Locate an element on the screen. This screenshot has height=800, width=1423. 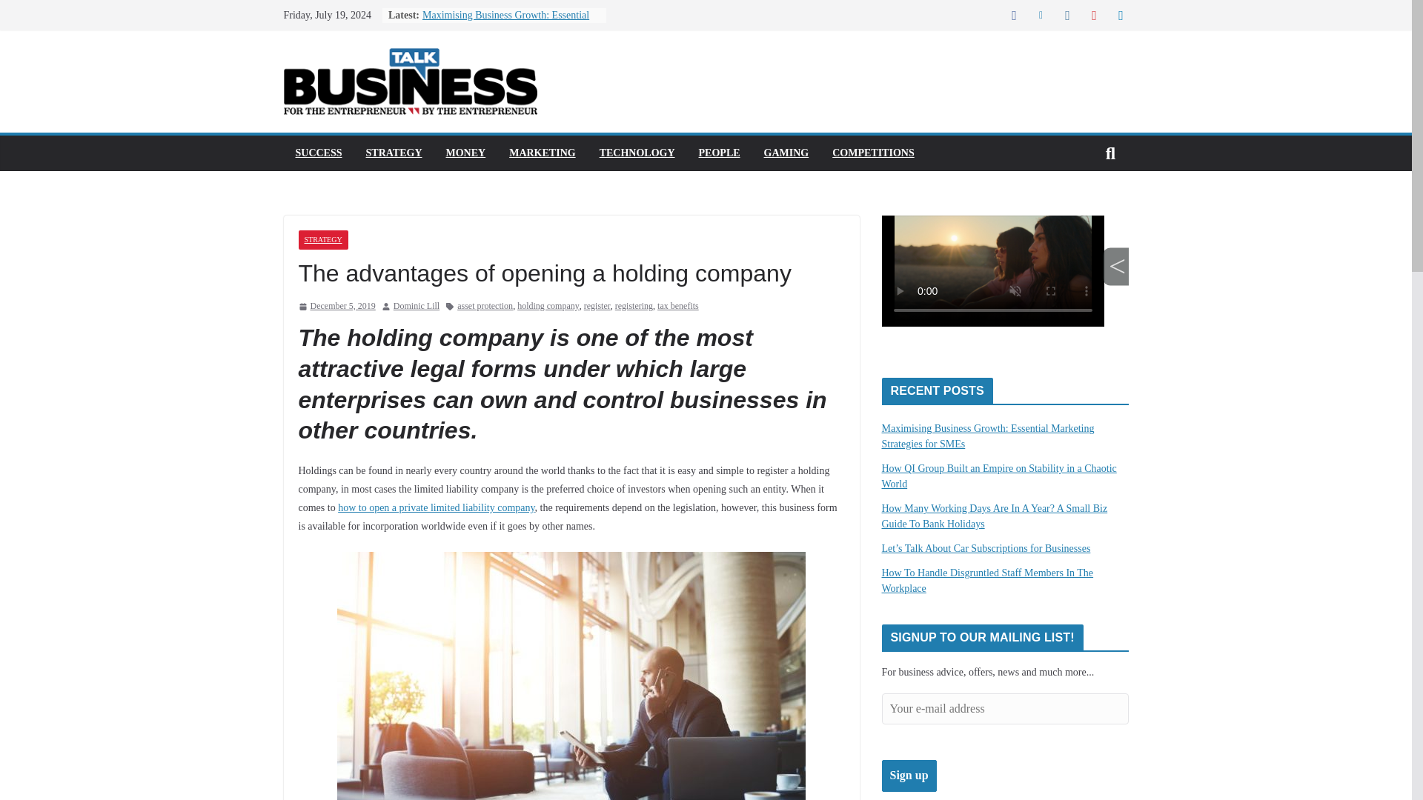
SUCCESS is located at coordinates (317, 153).